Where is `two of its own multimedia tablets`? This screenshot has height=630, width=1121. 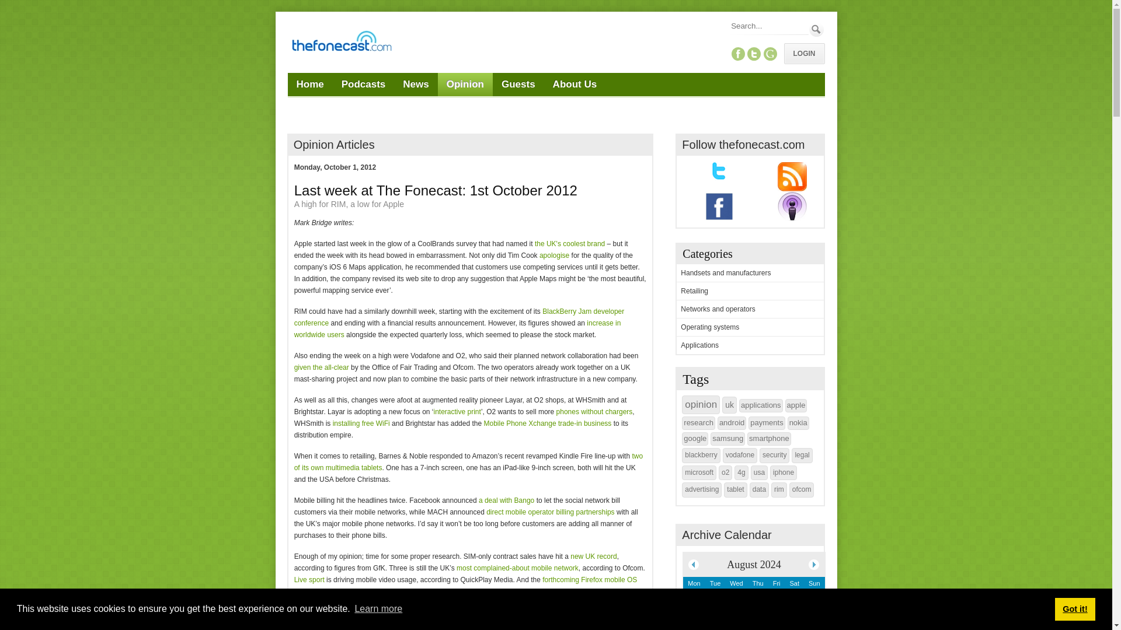
two of its own multimedia tablets is located at coordinates (468, 462).